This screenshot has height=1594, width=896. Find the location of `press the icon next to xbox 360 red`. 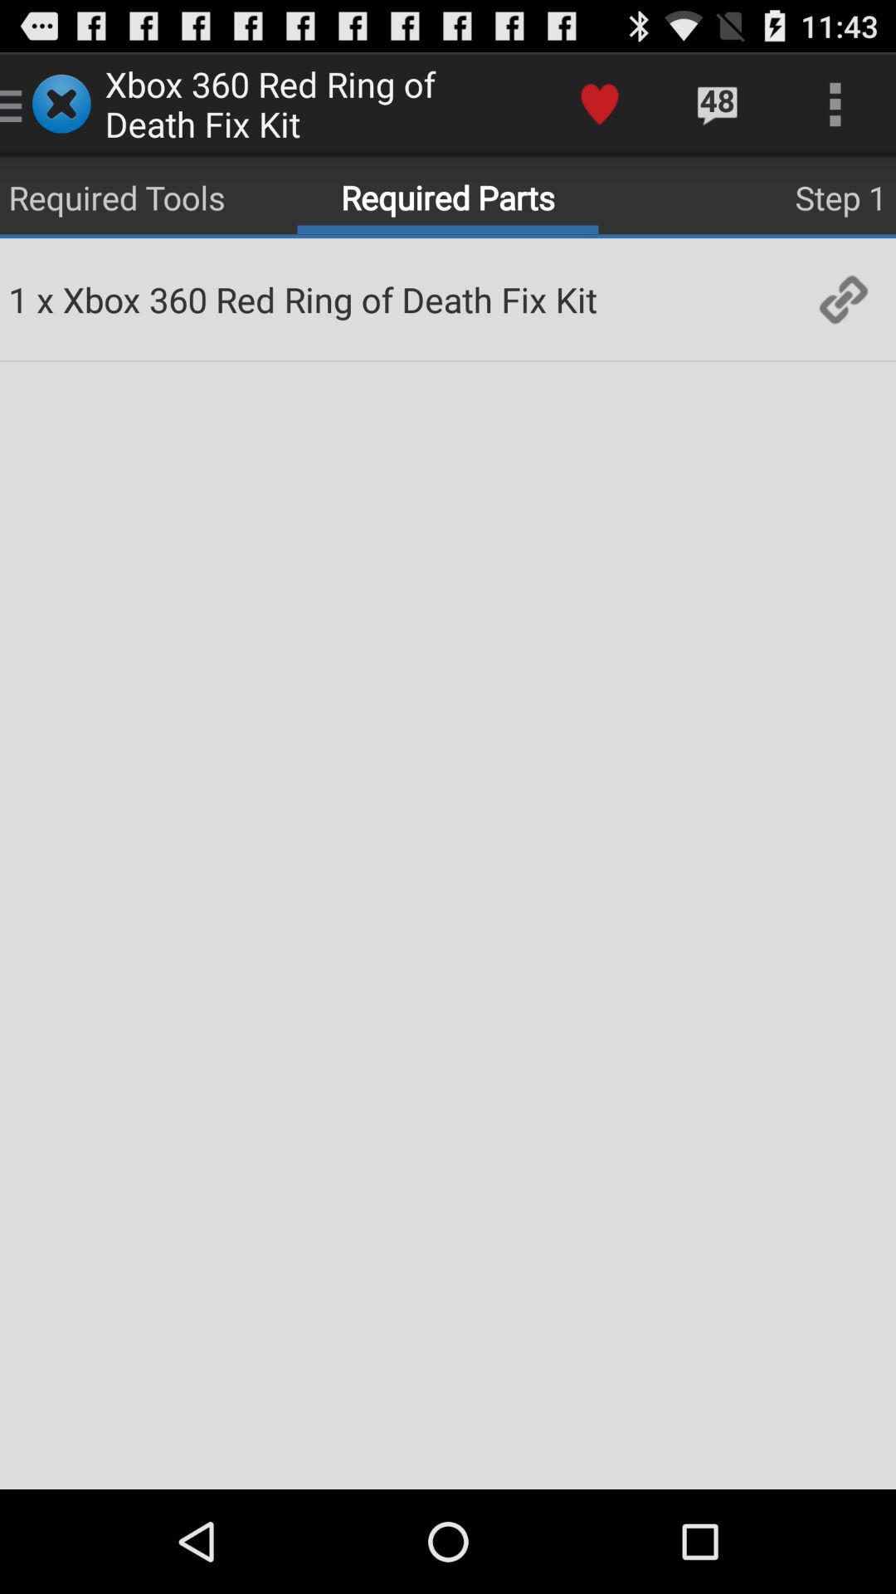

press the icon next to xbox 360 red is located at coordinates (45, 299).